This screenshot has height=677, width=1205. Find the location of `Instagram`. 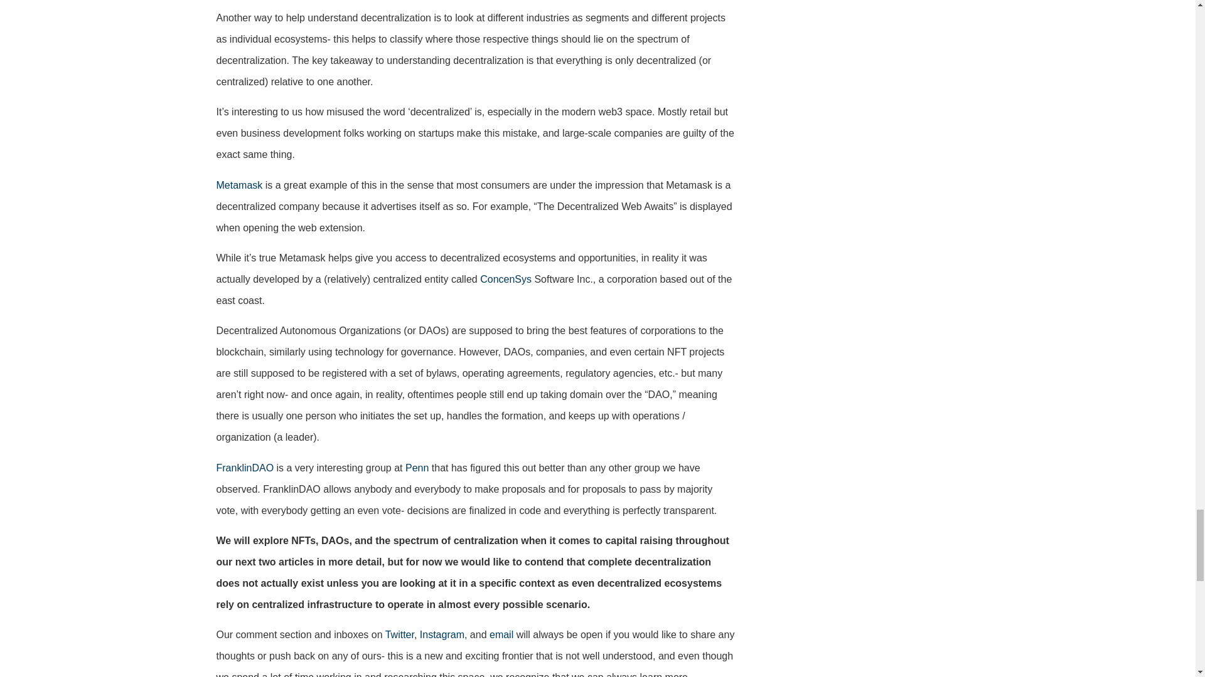

Instagram is located at coordinates (442, 634).